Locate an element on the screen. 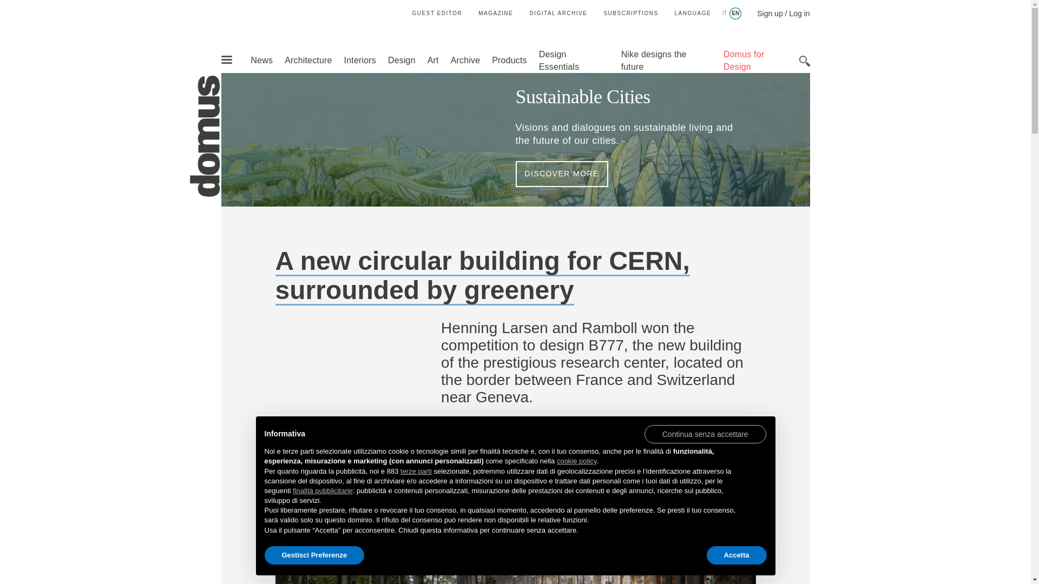 Image resolution: width=1039 pixels, height=584 pixels. Sign up is located at coordinates (770, 14).